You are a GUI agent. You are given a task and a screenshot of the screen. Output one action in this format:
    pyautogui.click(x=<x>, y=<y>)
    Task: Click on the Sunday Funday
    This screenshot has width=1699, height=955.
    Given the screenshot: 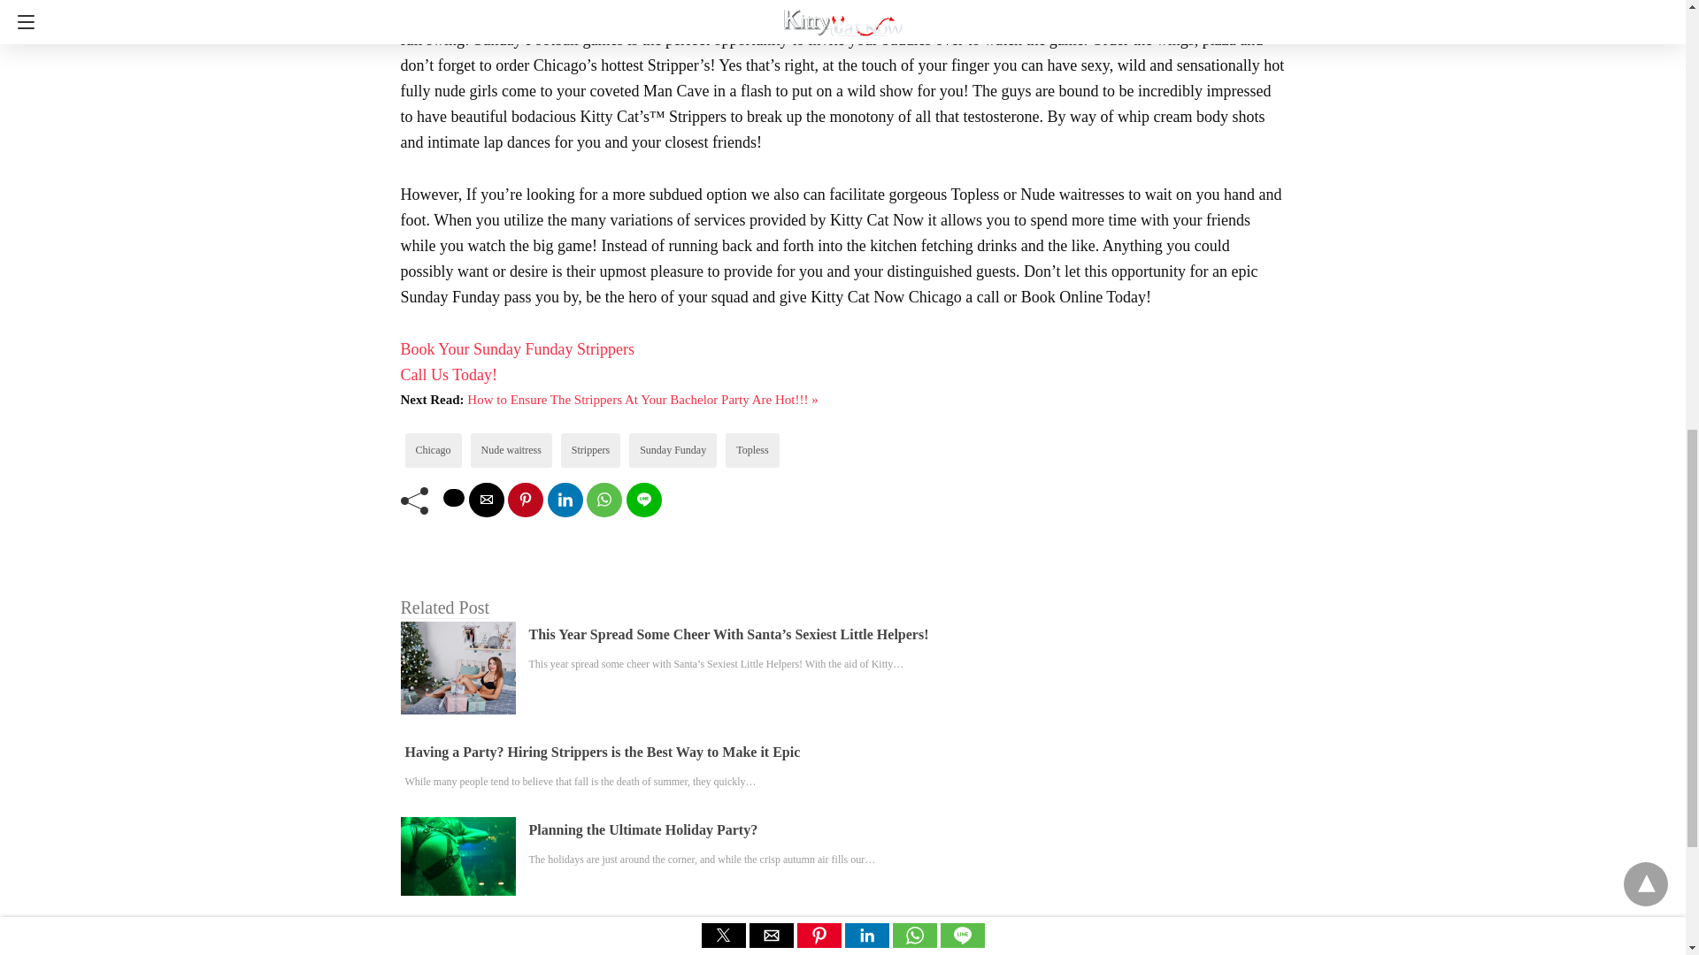 What is the action you would take?
    pyautogui.click(x=673, y=450)
    